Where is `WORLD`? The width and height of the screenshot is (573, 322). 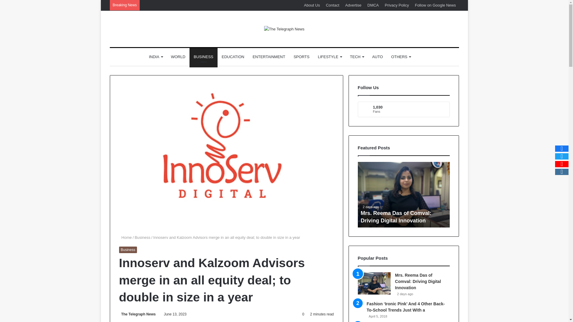 WORLD is located at coordinates (178, 57).